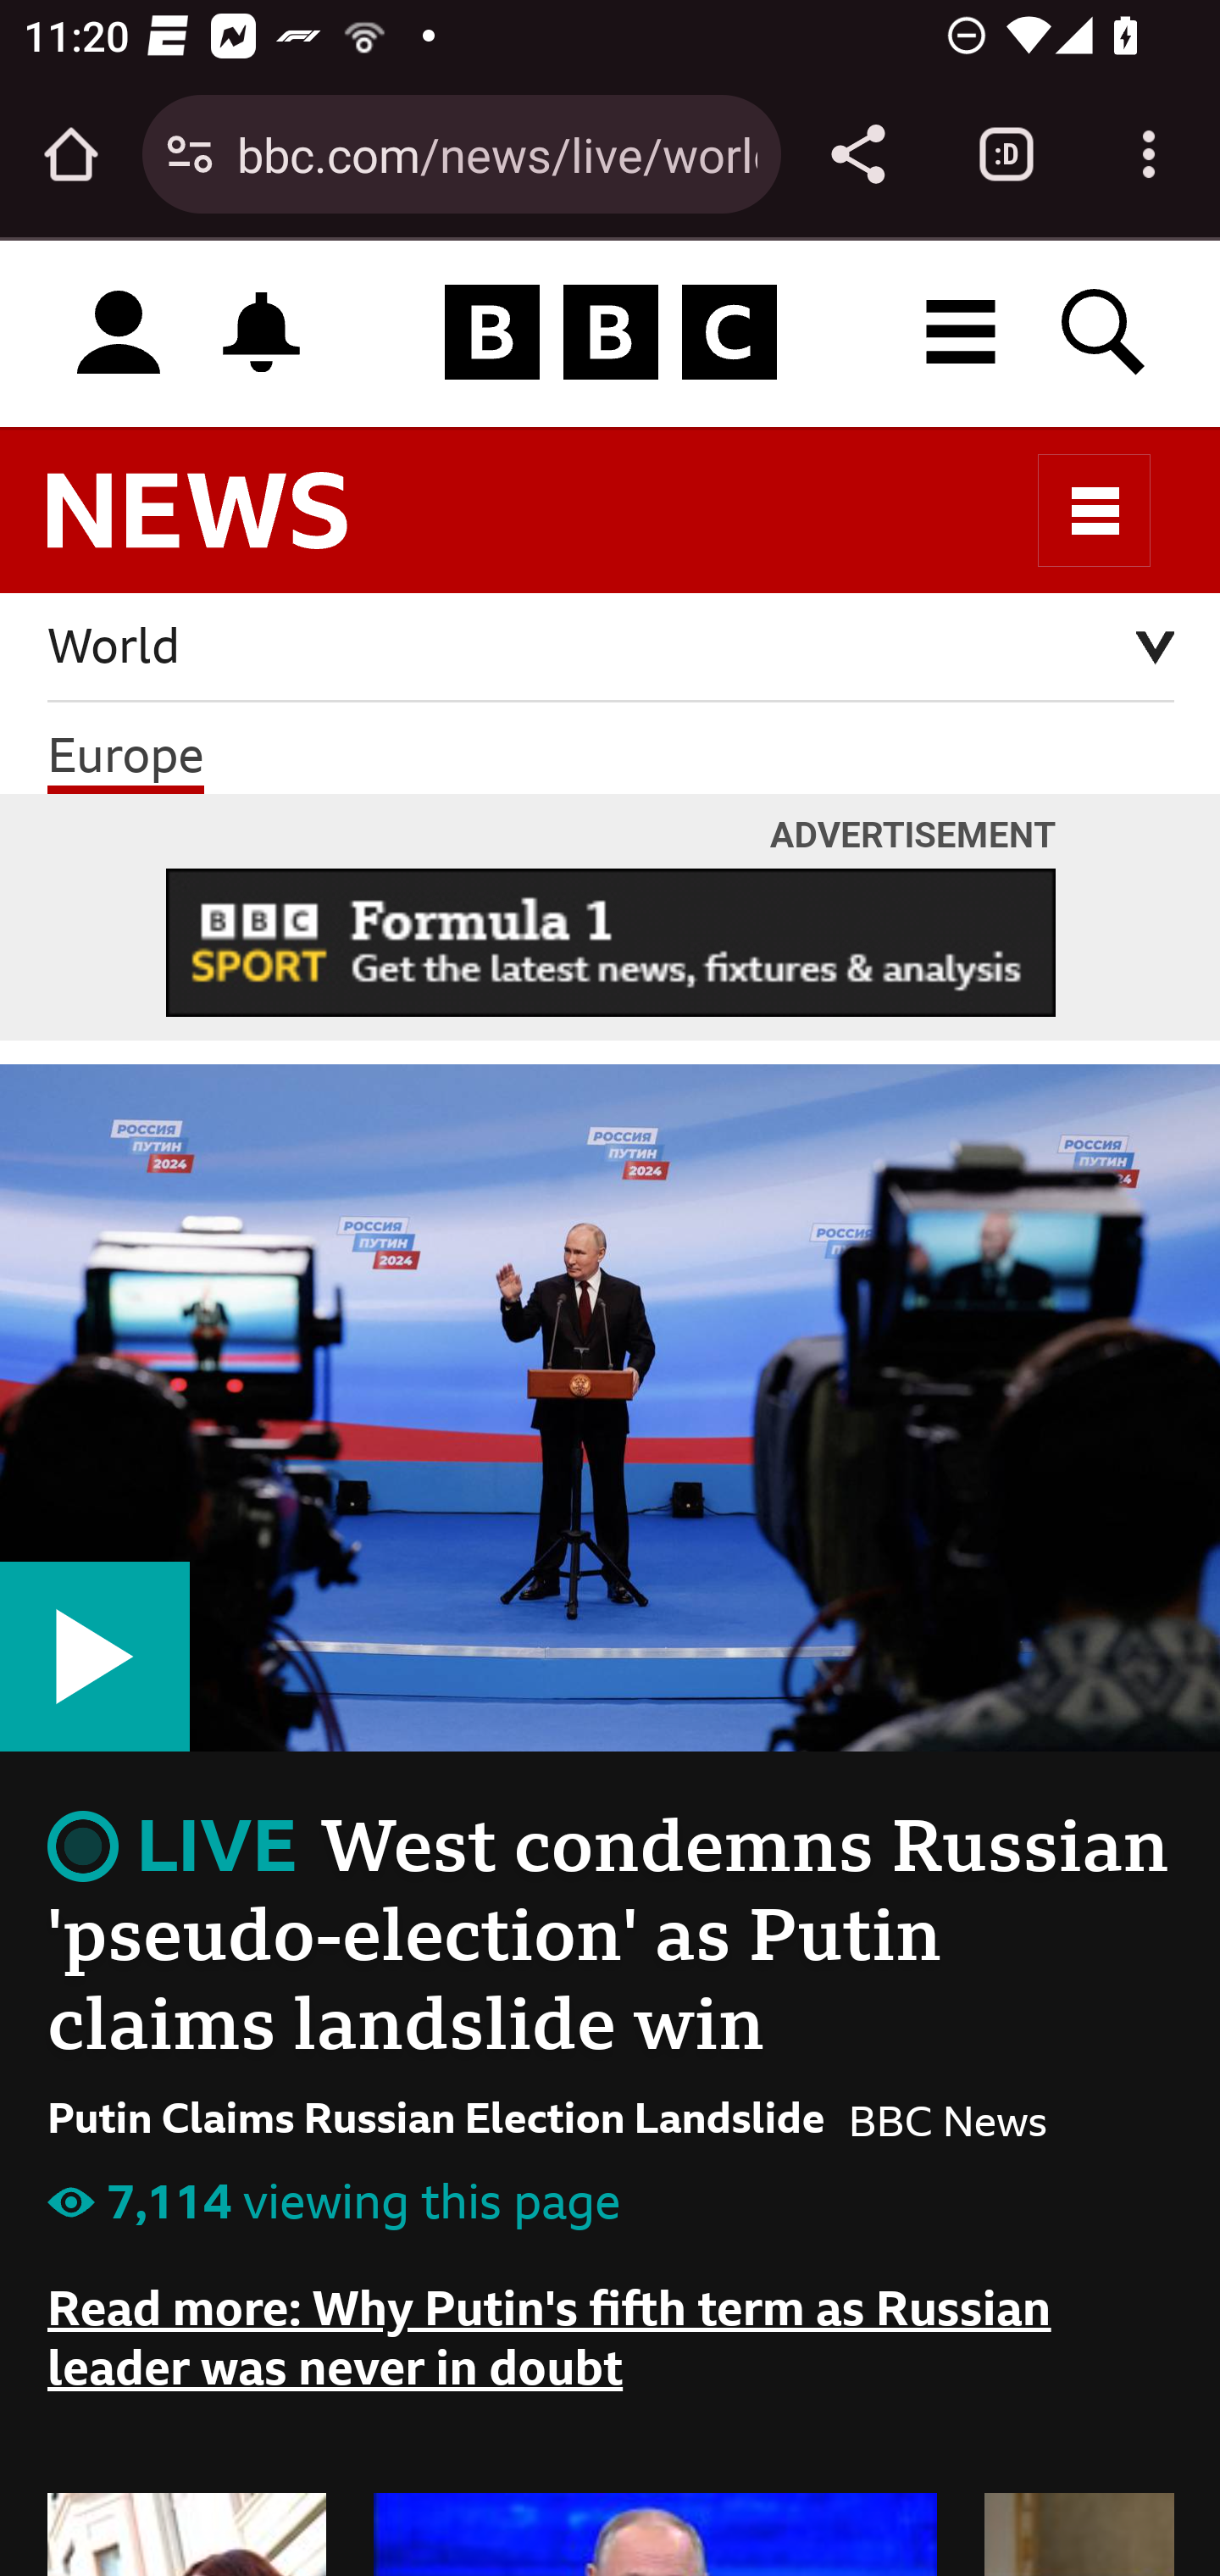  Describe the element at coordinates (225, 525) in the screenshot. I see `BBC News` at that location.